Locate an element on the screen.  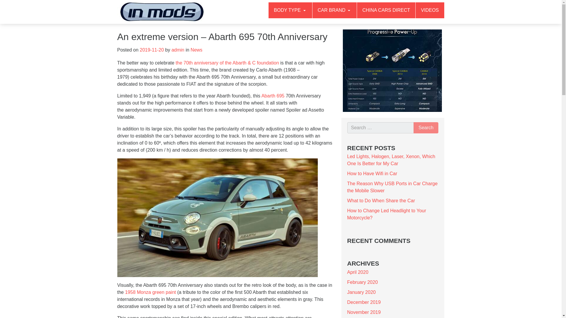
VIDEOS is located at coordinates (430, 10).